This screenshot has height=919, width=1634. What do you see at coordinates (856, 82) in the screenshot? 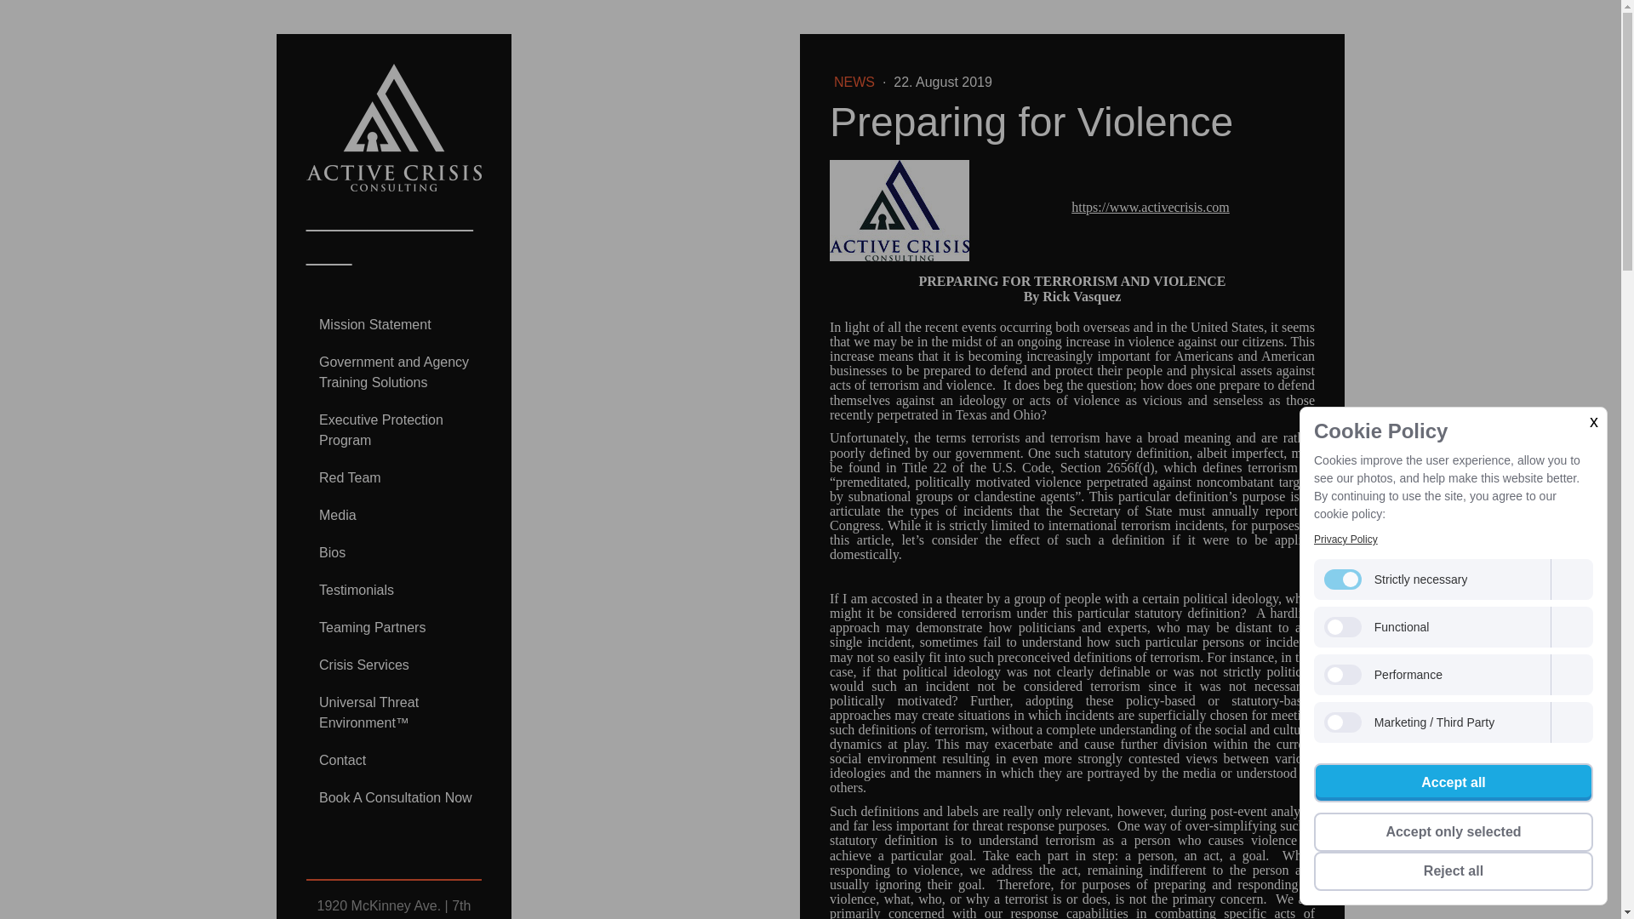
I see `NEWS` at bounding box center [856, 82].